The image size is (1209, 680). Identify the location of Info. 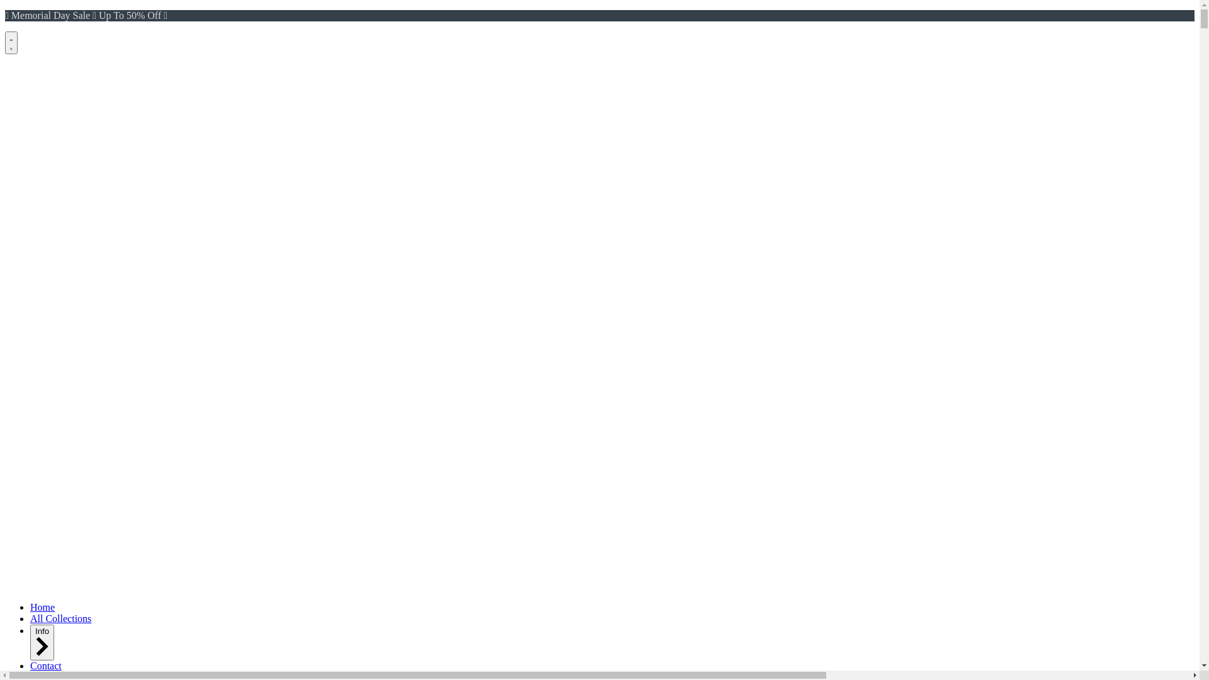
(42, 642).